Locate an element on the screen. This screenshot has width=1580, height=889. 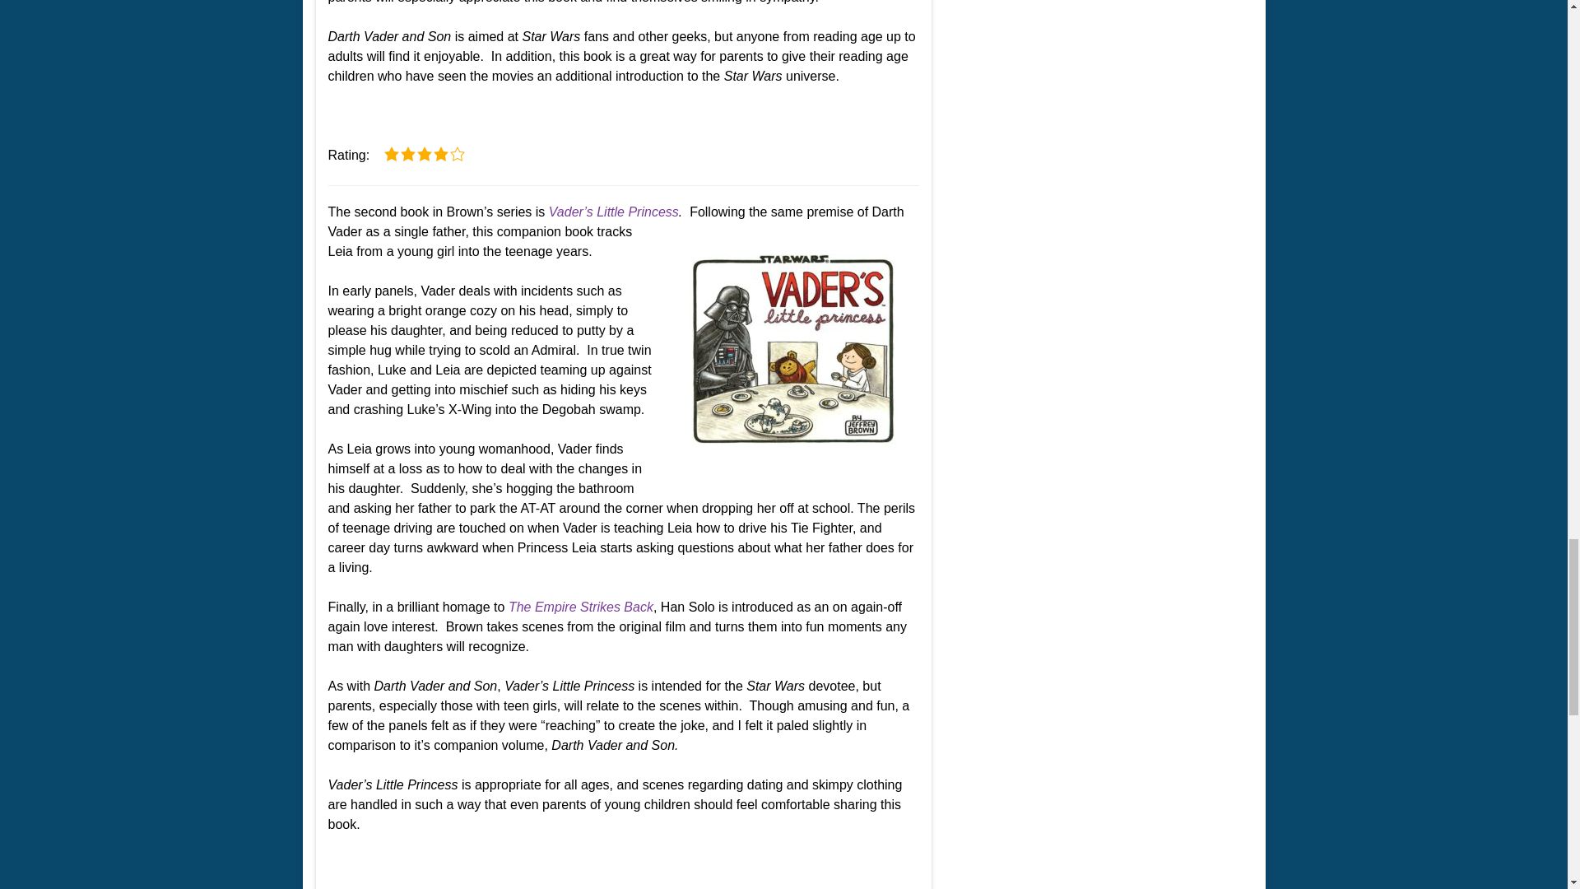
The Empire Strikes Back is located at coordinates (581, 607).